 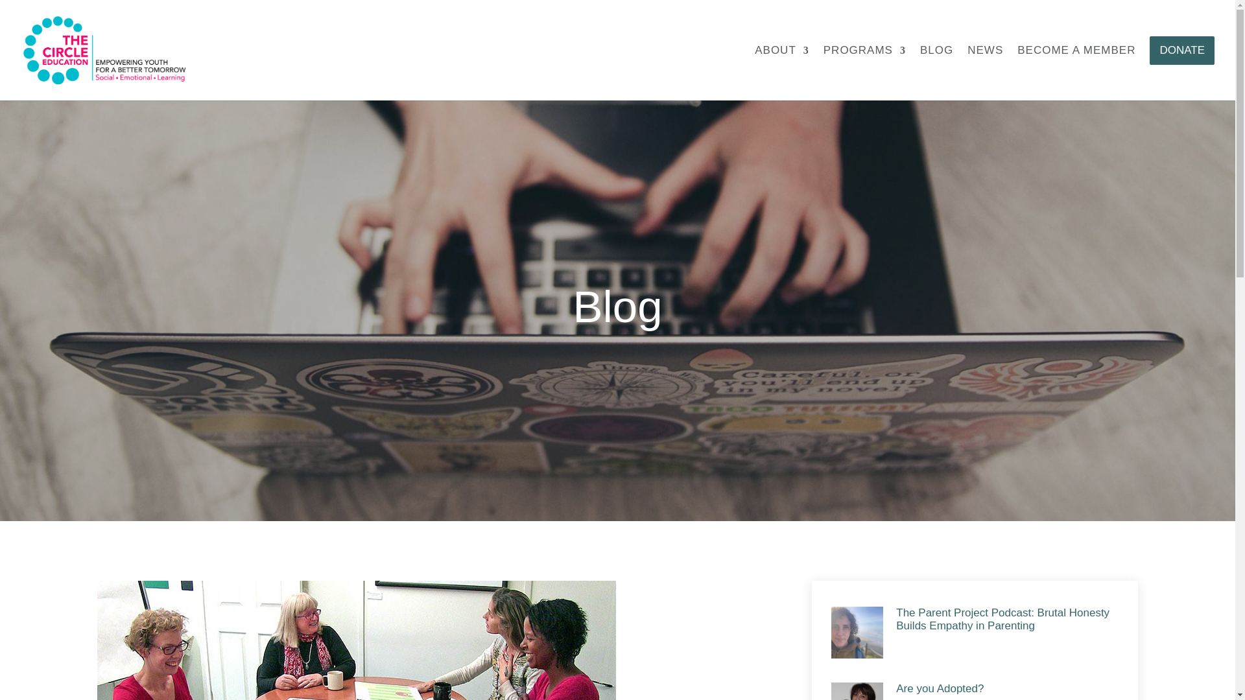 What do you see at coordinates (936, 73) in the screenshot?
I see `BLOG` at bounding box center [936, 73].